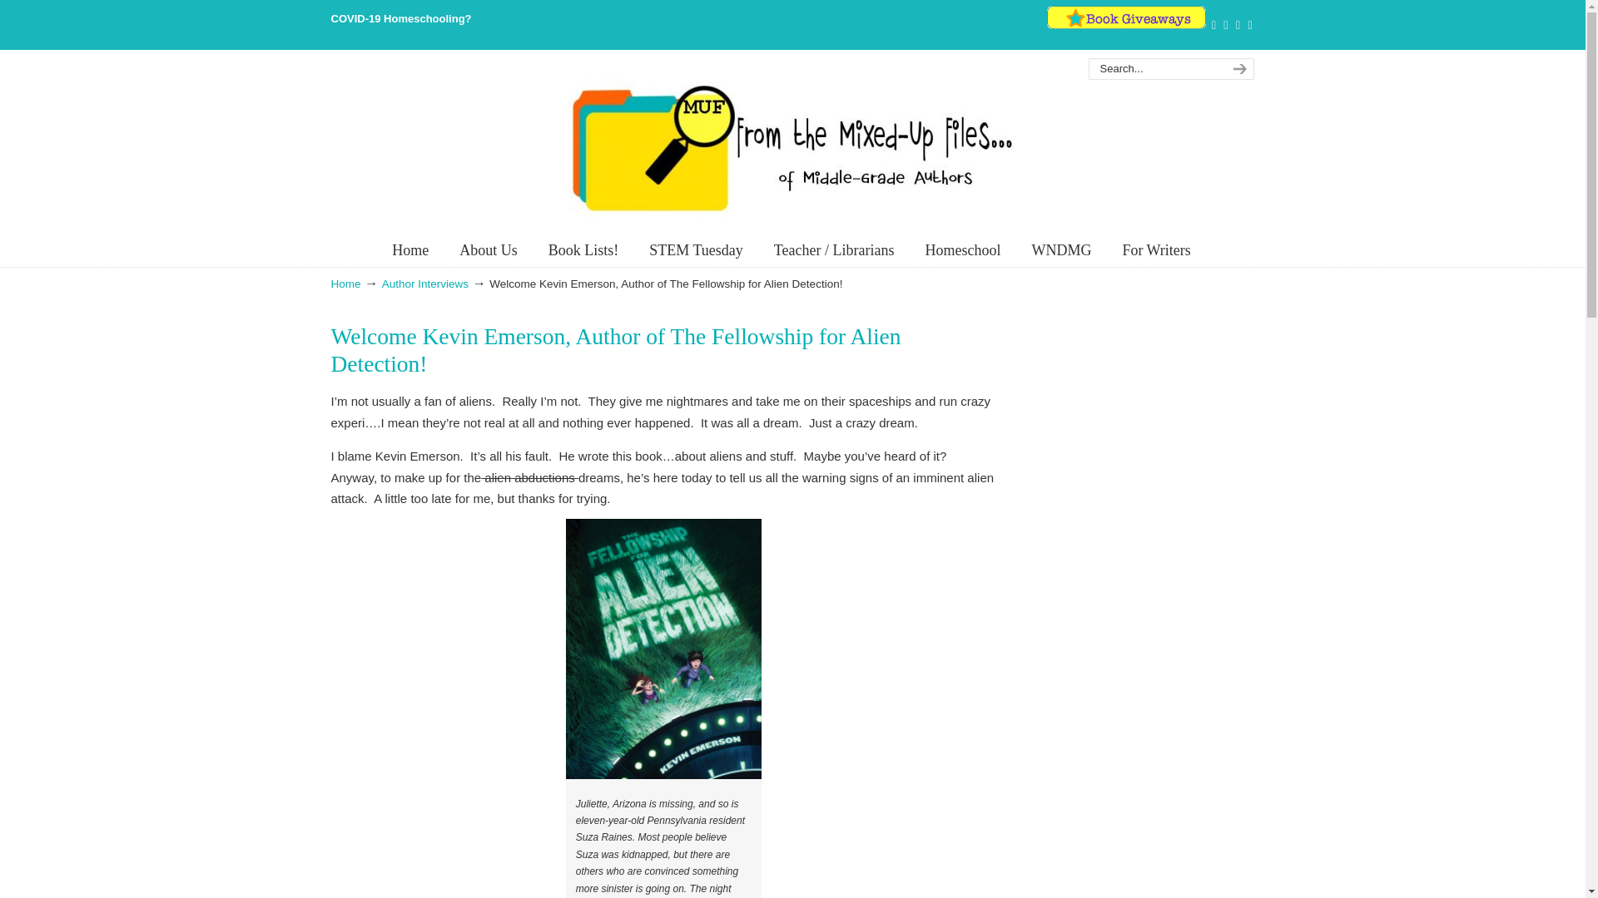  What do you see at coordinates (792, 147) in the screenshot?
I see `From The Mixed Up Files` at bounding box center [792, 147].